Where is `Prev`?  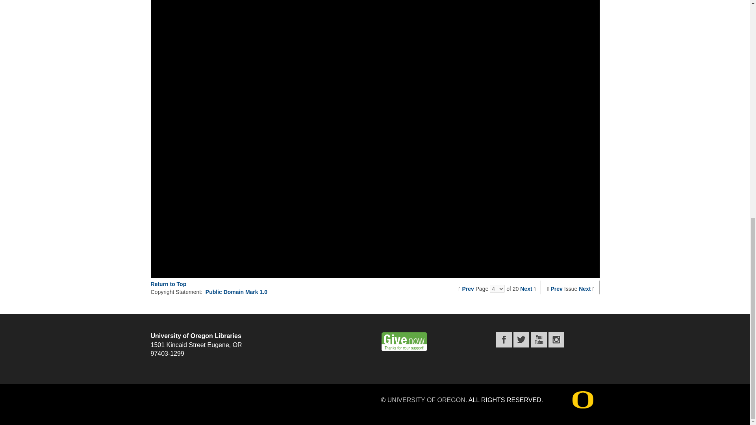
Prev is located at coordinates (468, 288).